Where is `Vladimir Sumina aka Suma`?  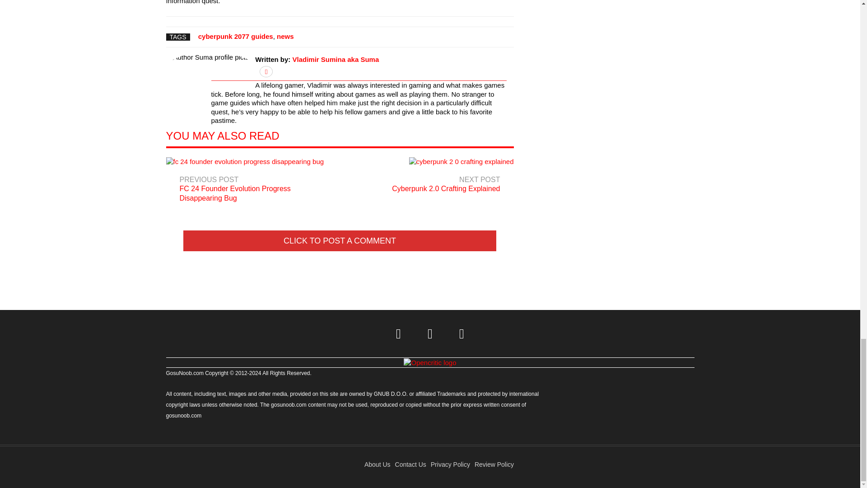 Vladimir Sumina aka Suma is located at coordinates (236, 36).